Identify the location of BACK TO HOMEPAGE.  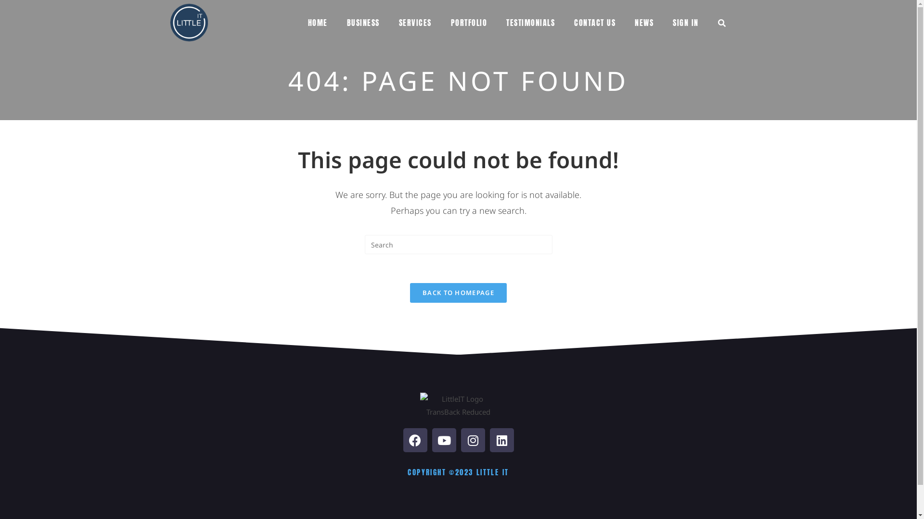
(458, 293).